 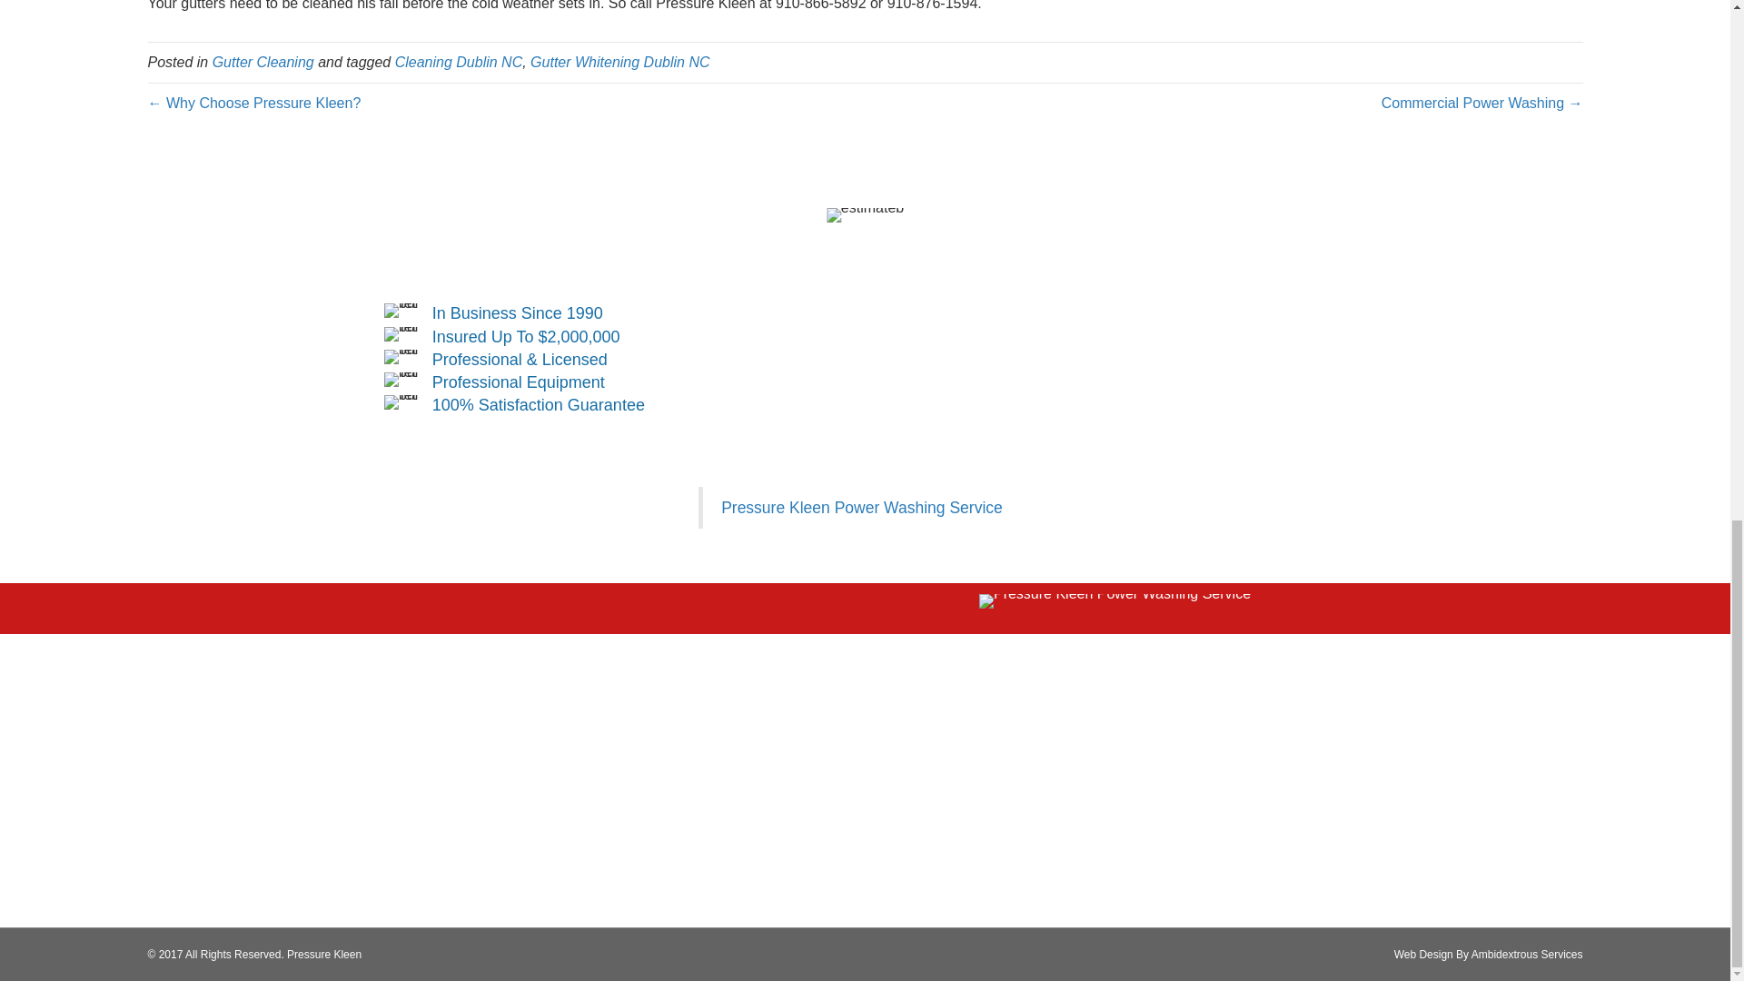 What do you see at coordinates (263, 62) in the screenshot?
I see `Gutter Cleaning` at bounding box center [263, 62].